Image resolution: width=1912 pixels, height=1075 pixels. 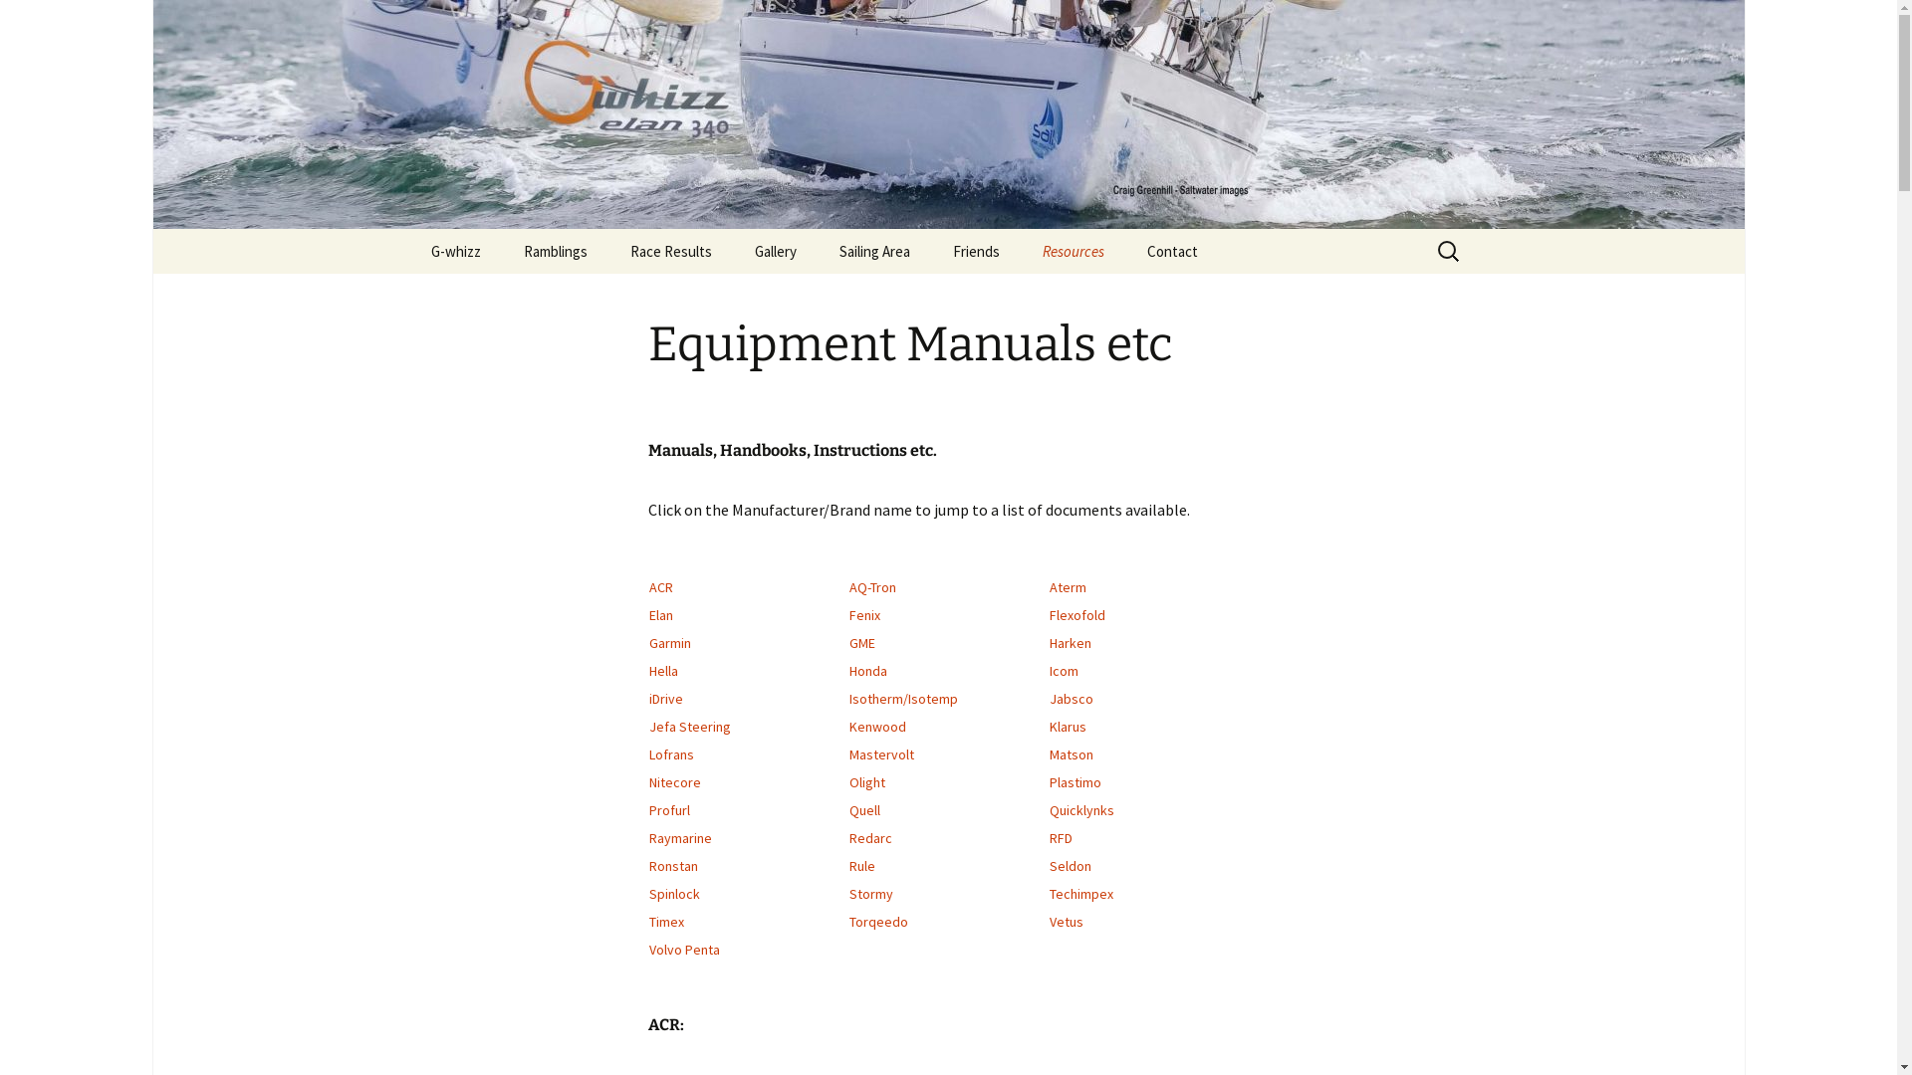 I want to click on Icom, so click(x=1064, y=671).